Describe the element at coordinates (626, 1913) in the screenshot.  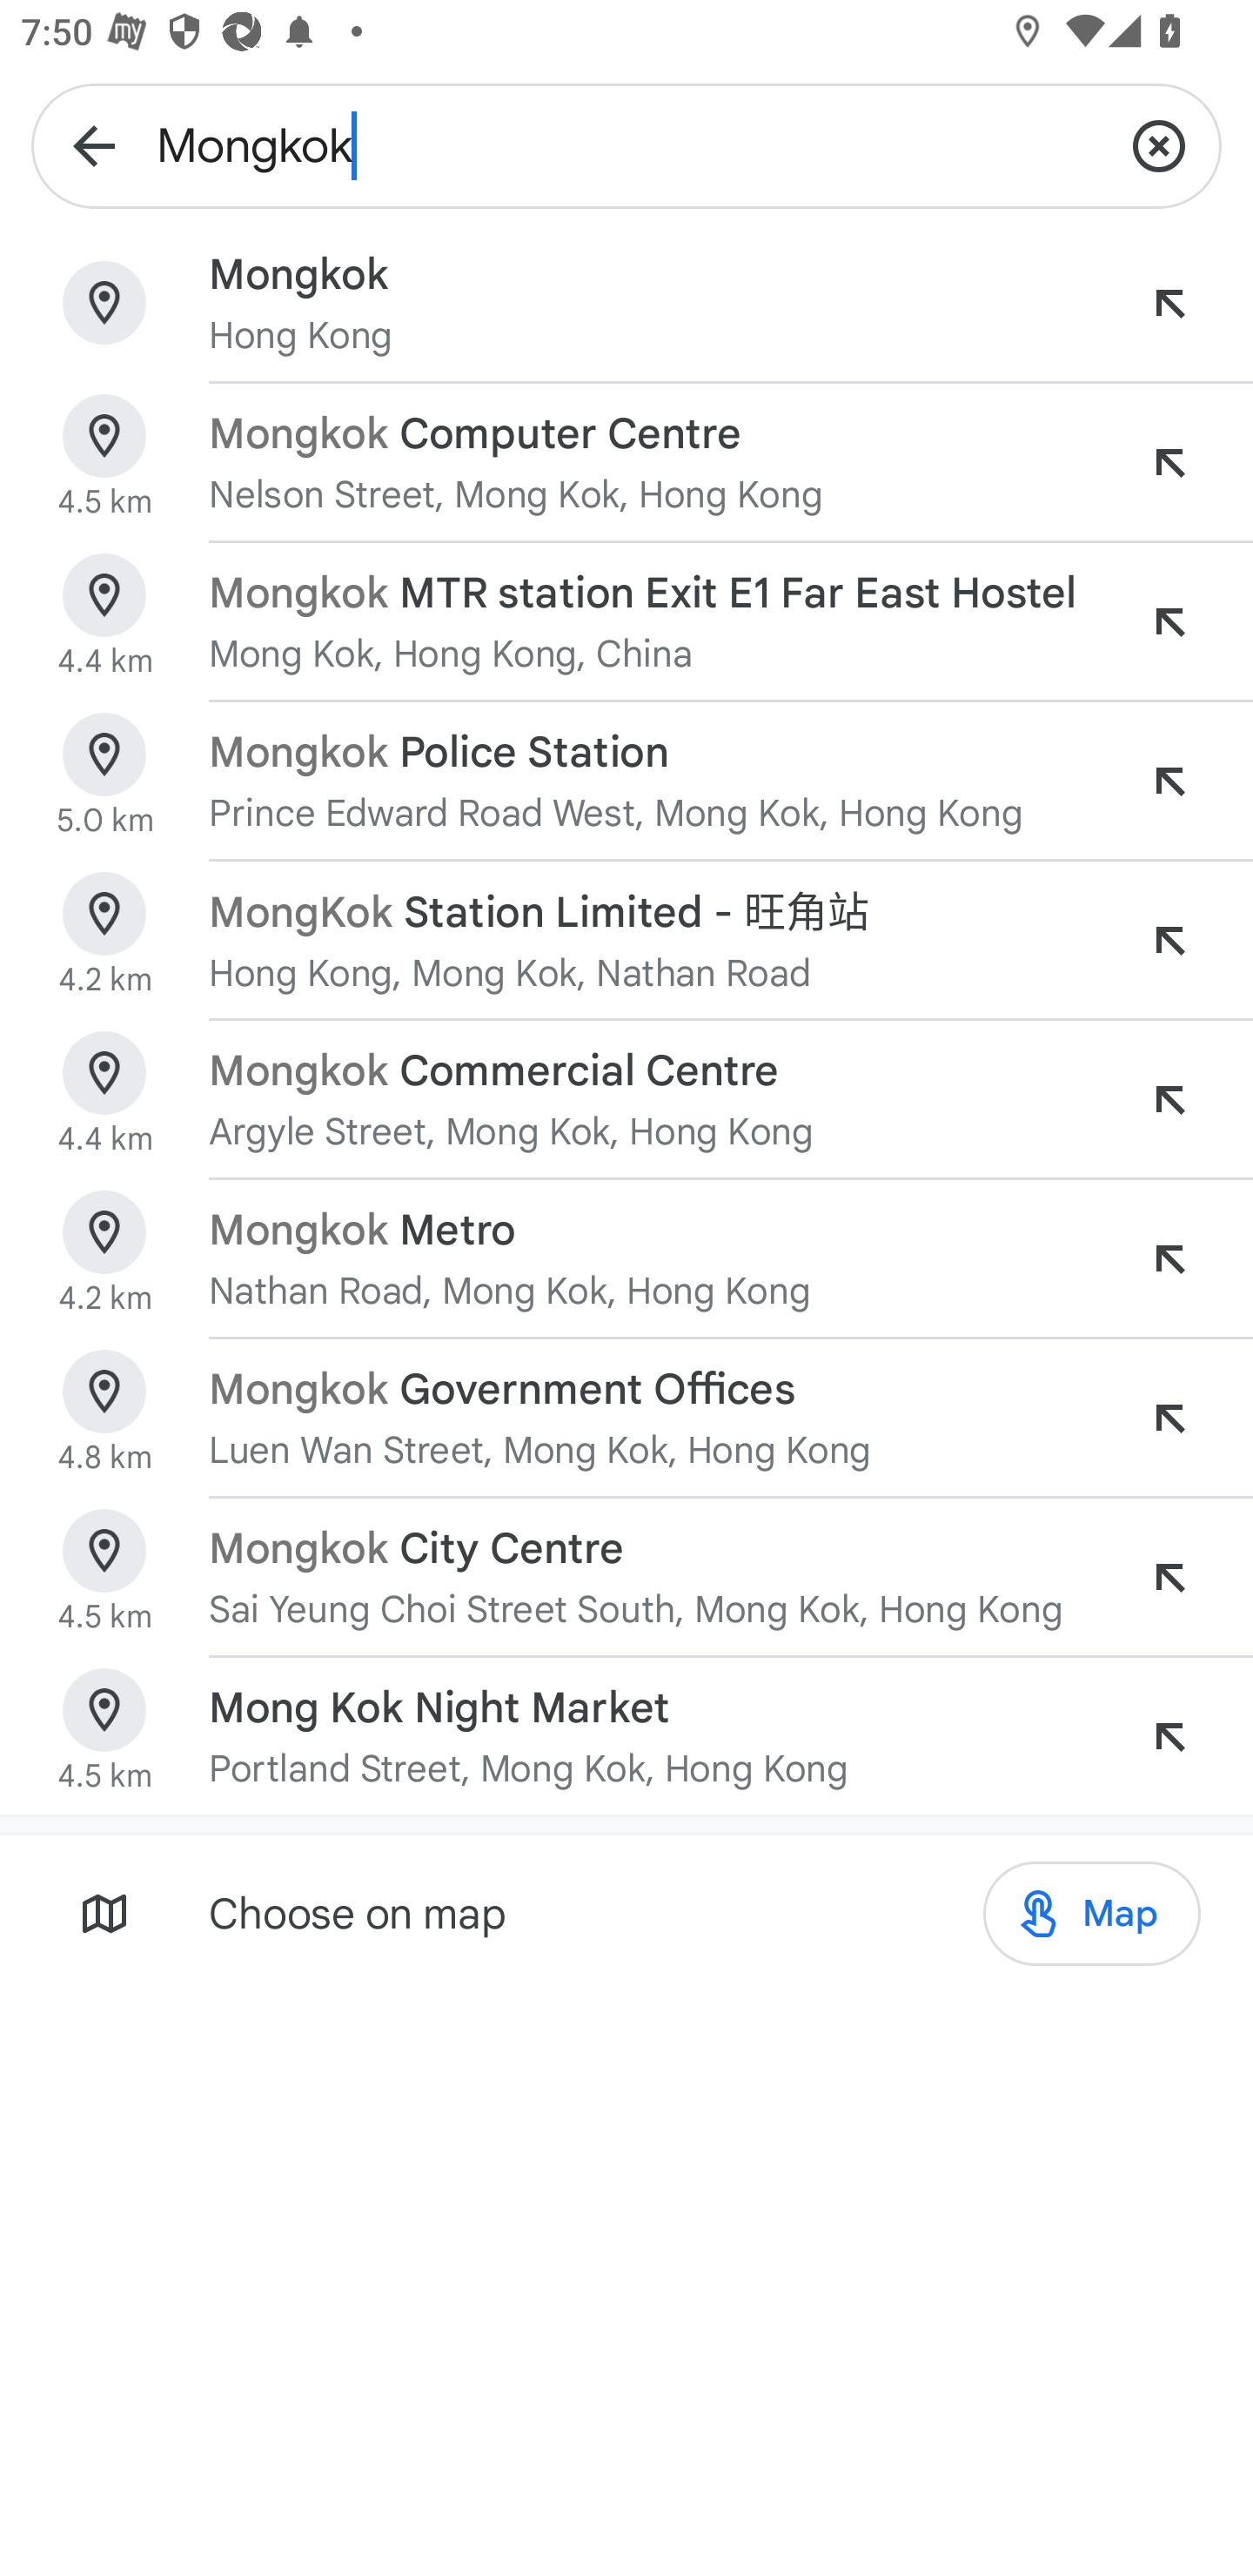
I see `Choose on map Map Map Map` at that location.